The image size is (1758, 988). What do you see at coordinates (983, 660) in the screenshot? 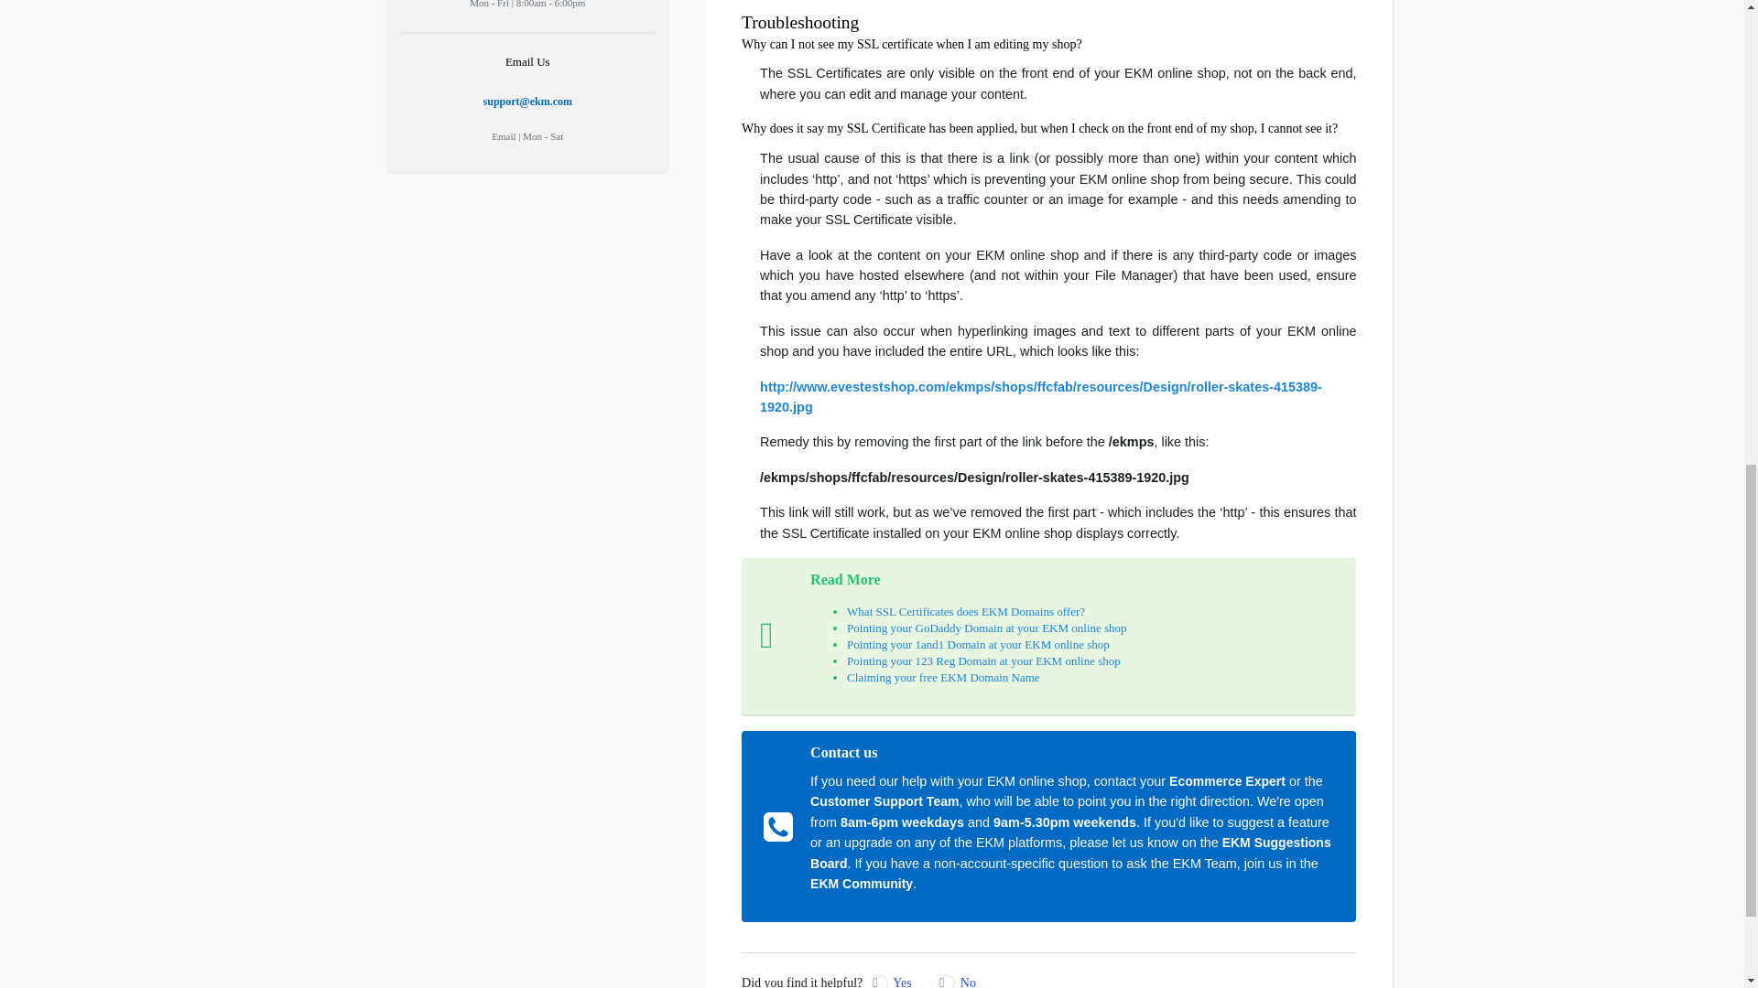
I see `Pointing your 123 Reg Domain at your EKM online shop` at bounding box center [983, 660].